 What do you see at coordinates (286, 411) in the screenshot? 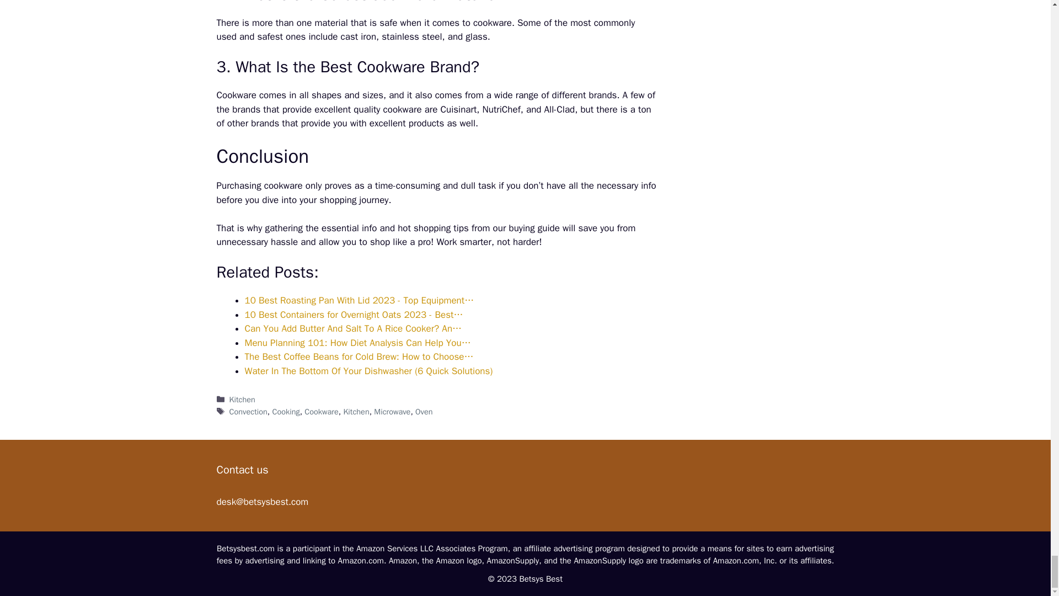
I see `Cooking` at bounding box center [286, 411].